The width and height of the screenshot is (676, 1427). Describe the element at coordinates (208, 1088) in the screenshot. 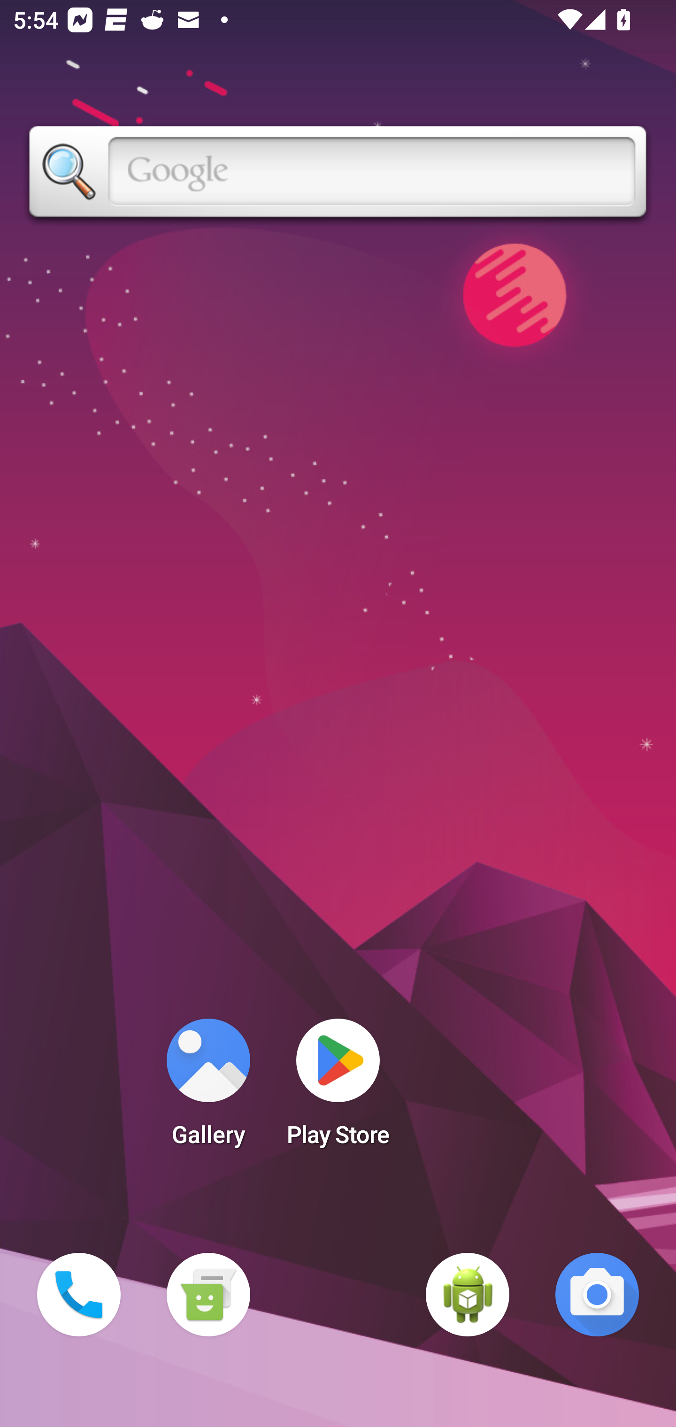

I see `Gallery` at that location.